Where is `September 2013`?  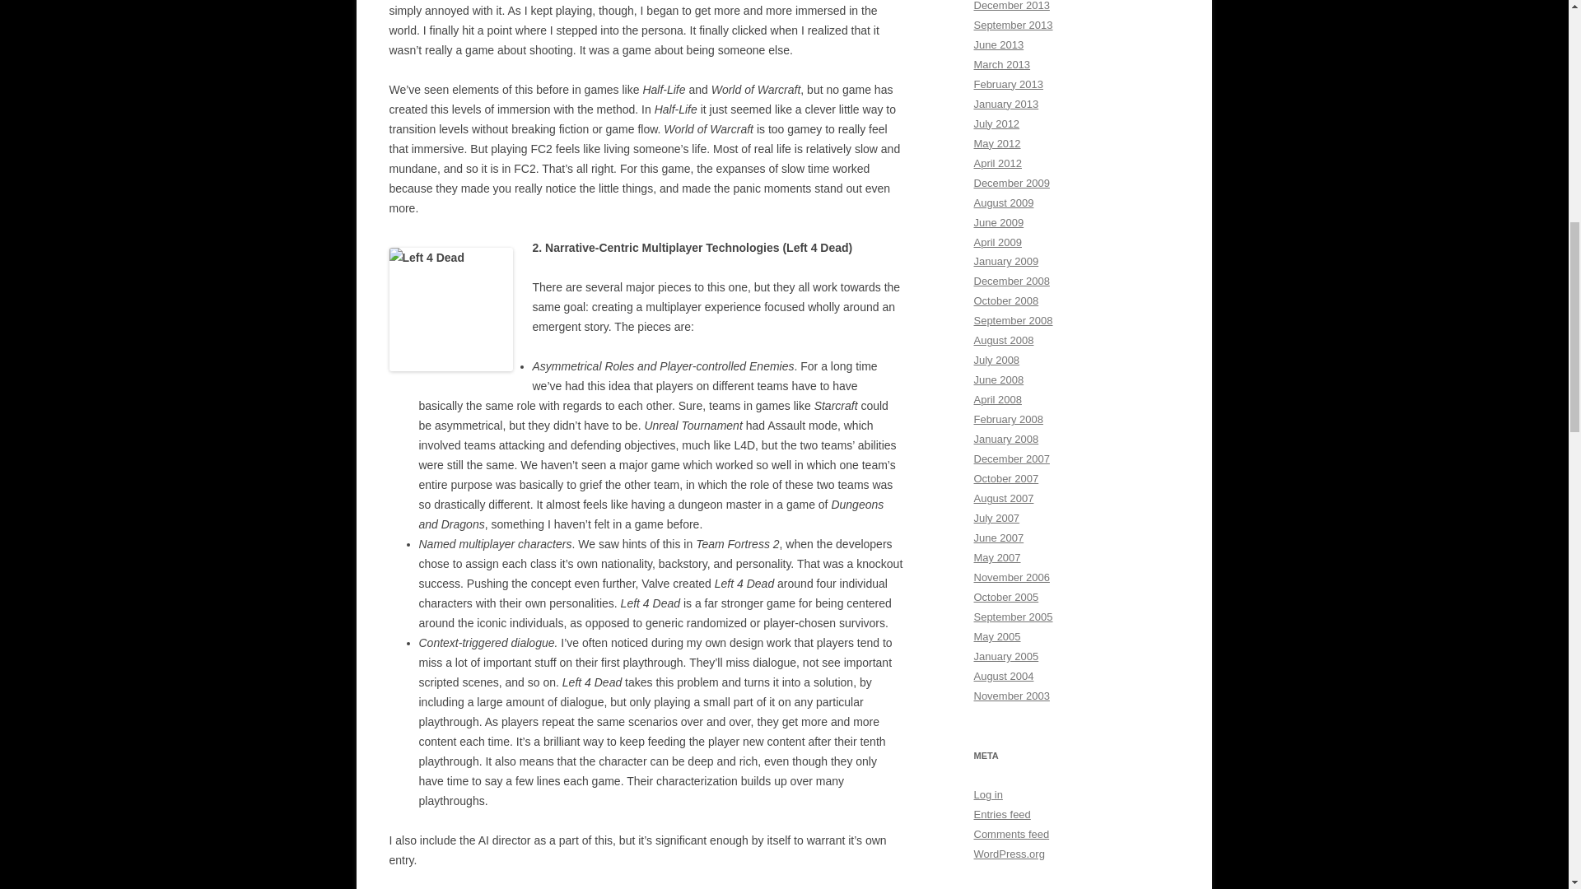 September 2013 is located at coordinates (1013, 25).